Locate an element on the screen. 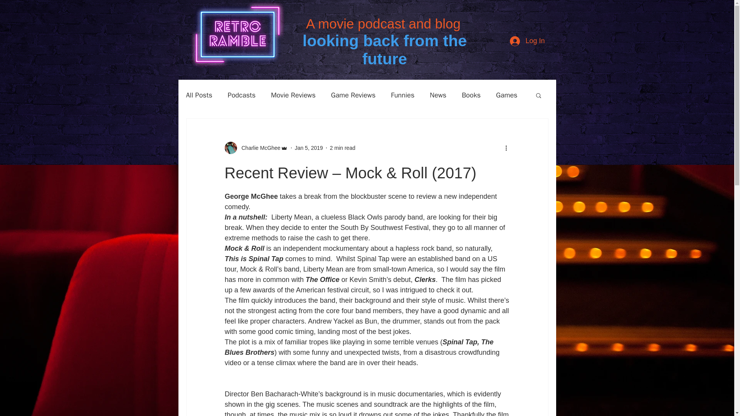  About is located at coordinates (394, 87).